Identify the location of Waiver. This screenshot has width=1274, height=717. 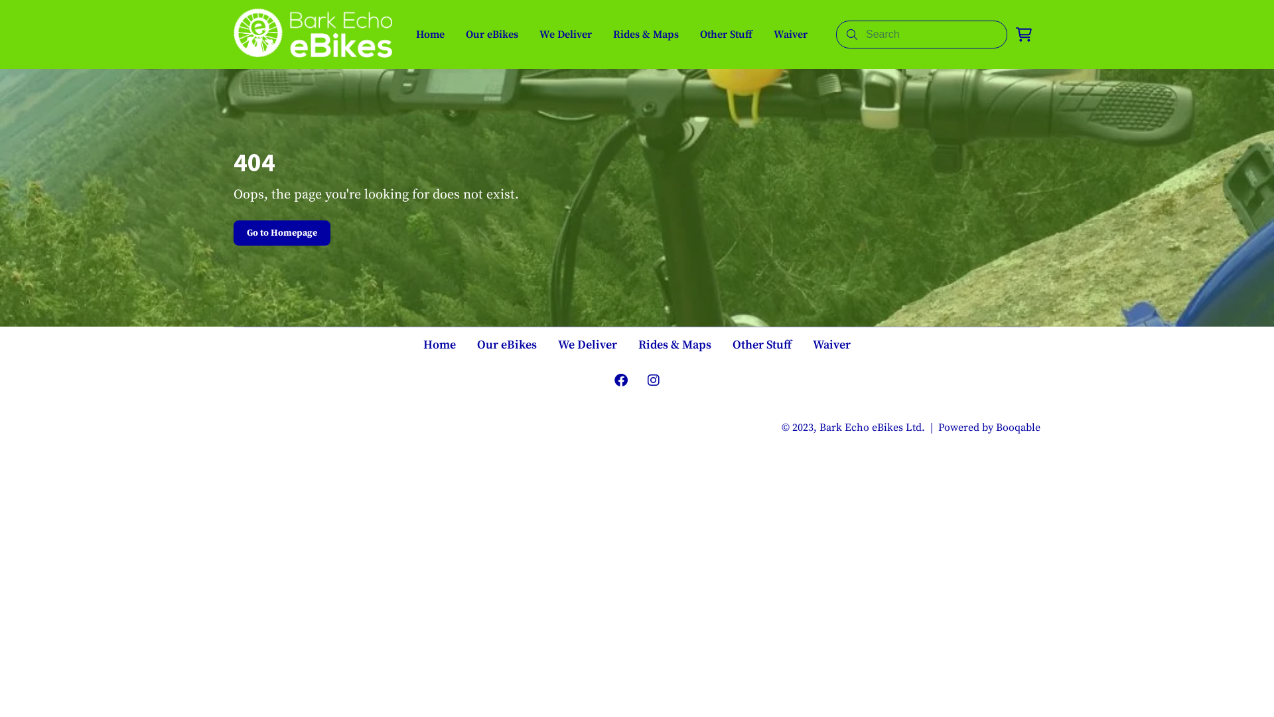
(791, 35).